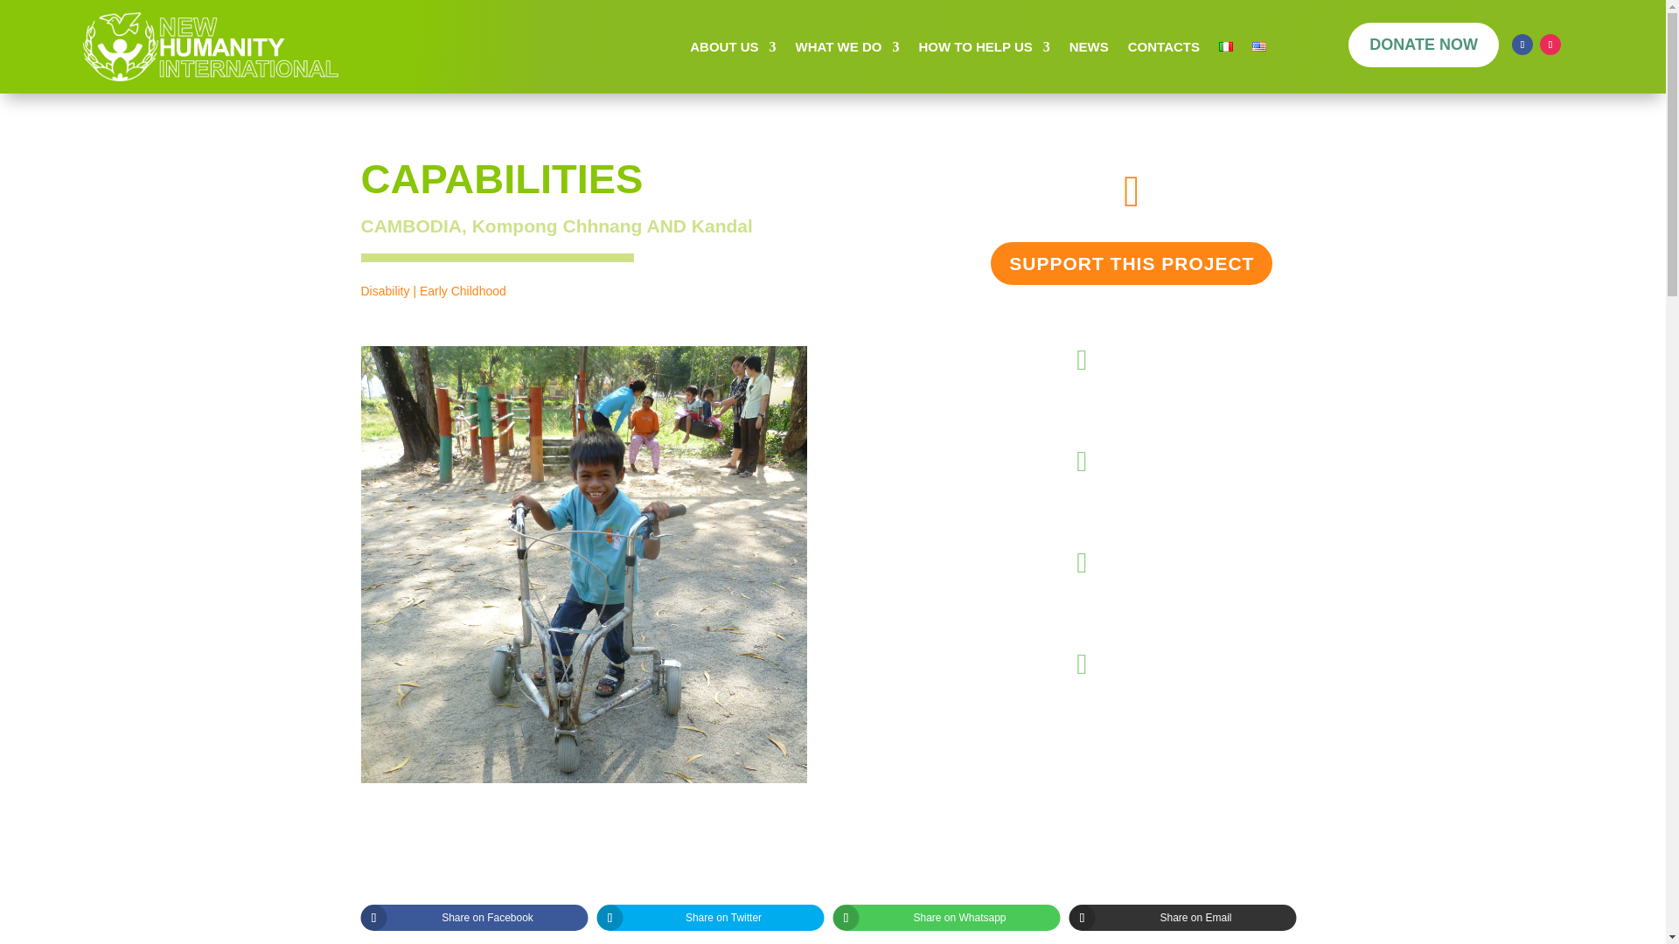 The image size is (1679, 944). What do you see at coordinates (1424, 48) in the screenshot?
I see `DONATE NOW` at bounding box center [1424, 48].